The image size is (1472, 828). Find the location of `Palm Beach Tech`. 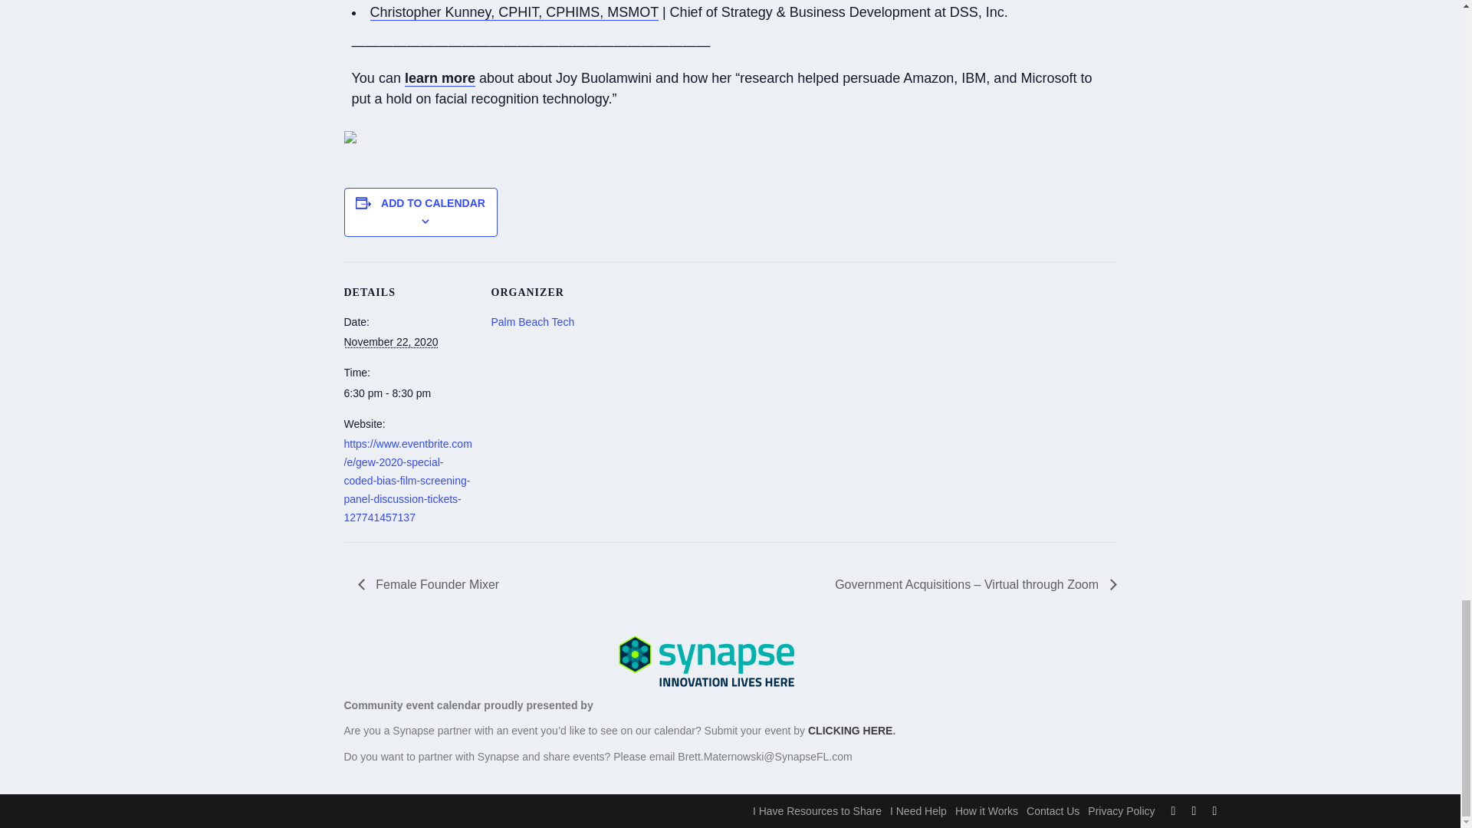

Palm Beach Tech is located at coordinates (532, 321).